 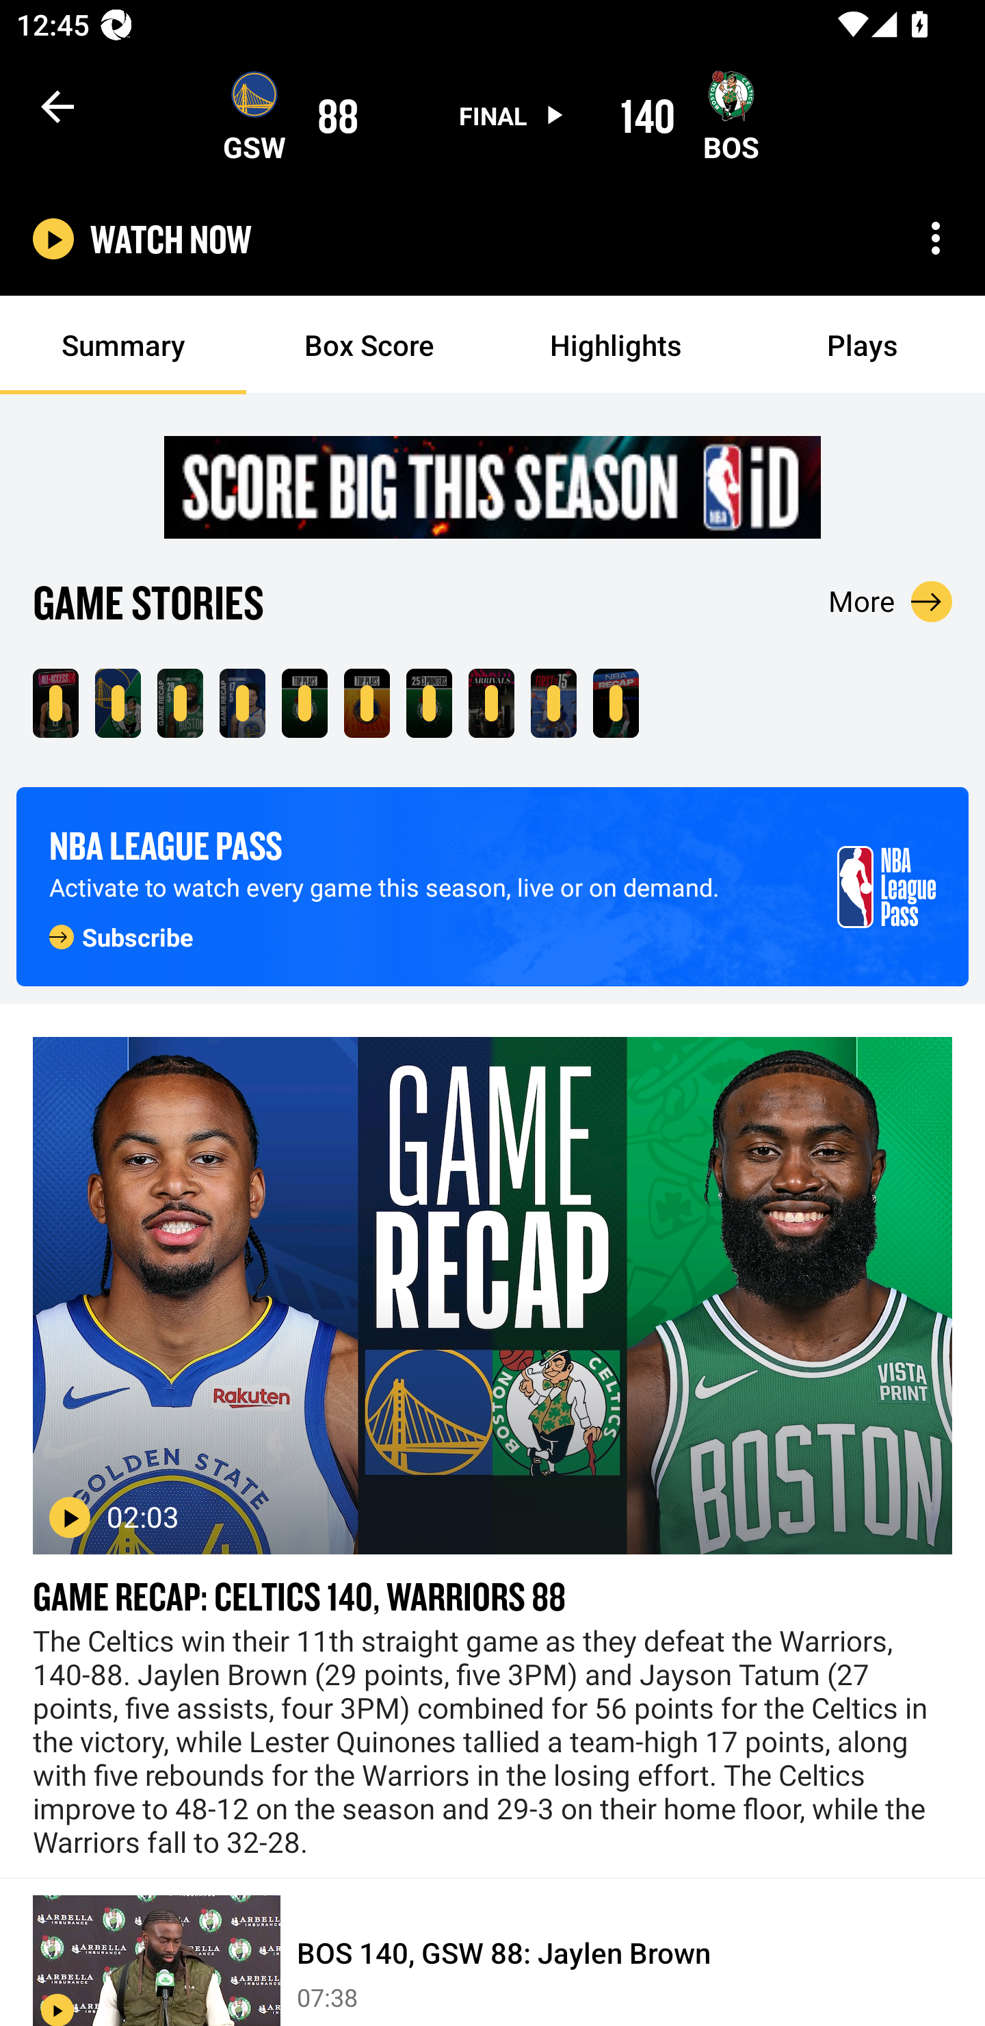 I want to click on BOS' Top Plays from GSW vs. BOS NEW, so click(x=304, y=702).